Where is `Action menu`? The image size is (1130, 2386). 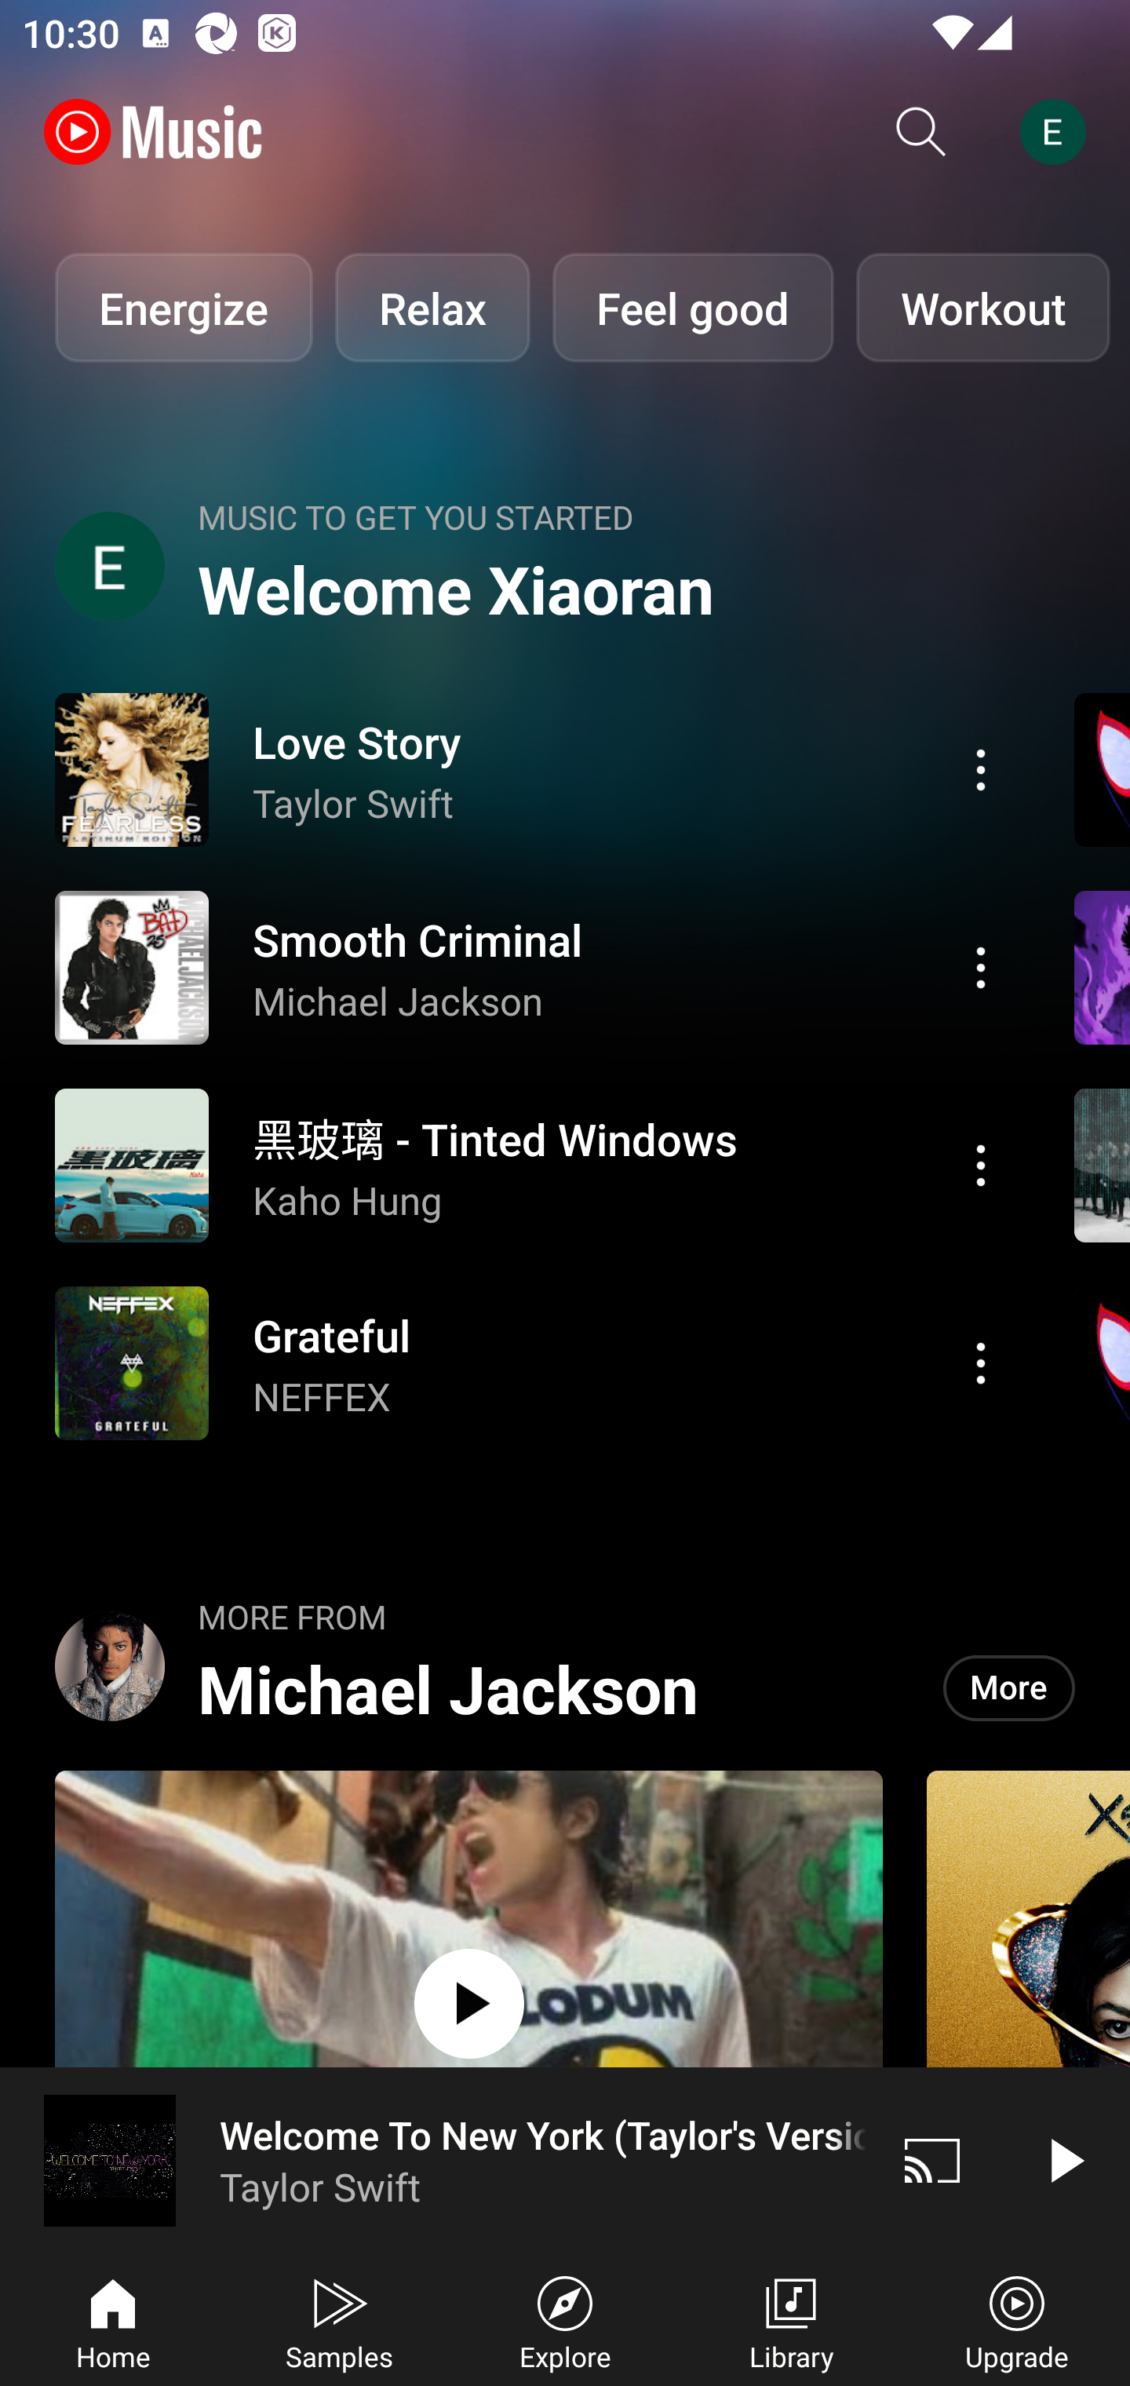
Action menu is located at coordinates (531, 1165).